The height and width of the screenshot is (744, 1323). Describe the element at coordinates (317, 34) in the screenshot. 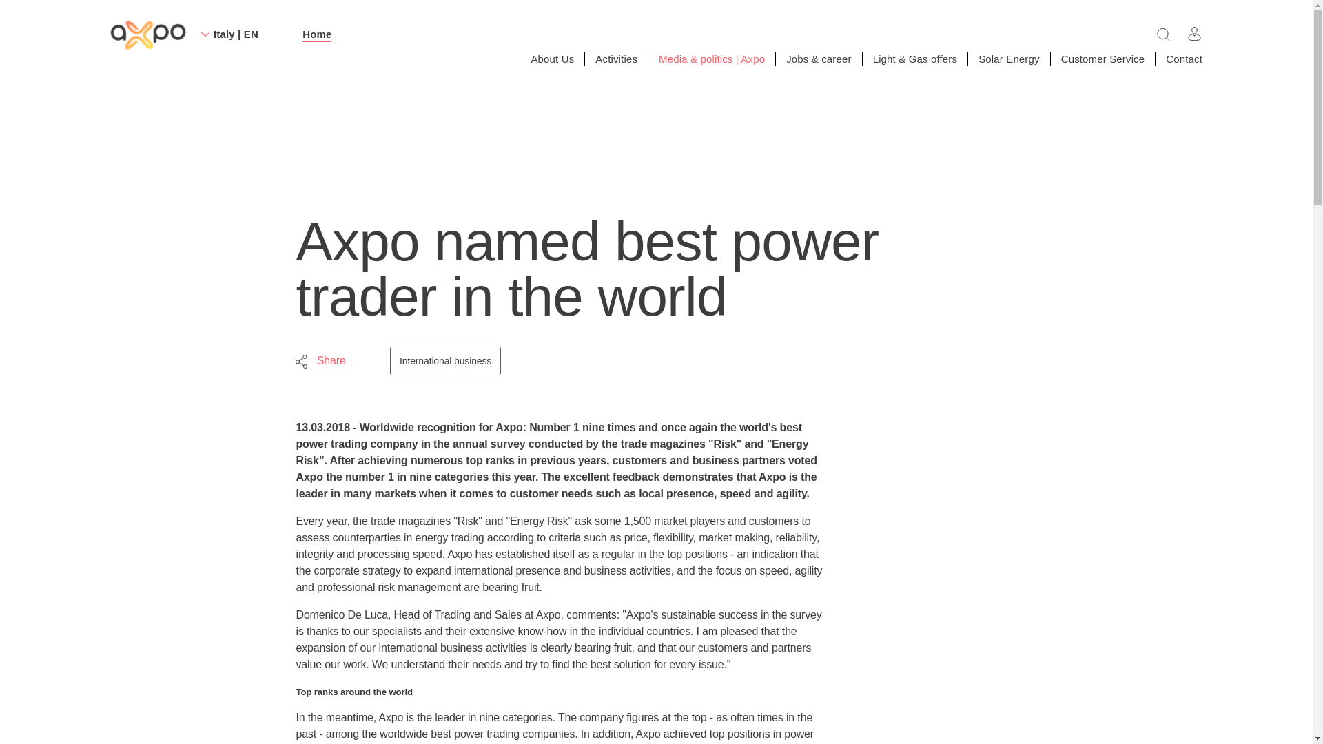

I see `Home` at that location.